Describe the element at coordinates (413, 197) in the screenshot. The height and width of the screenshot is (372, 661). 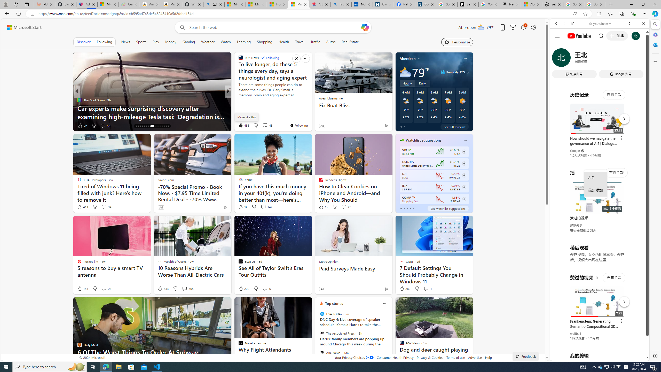
I see `NASDAQ` at that location.